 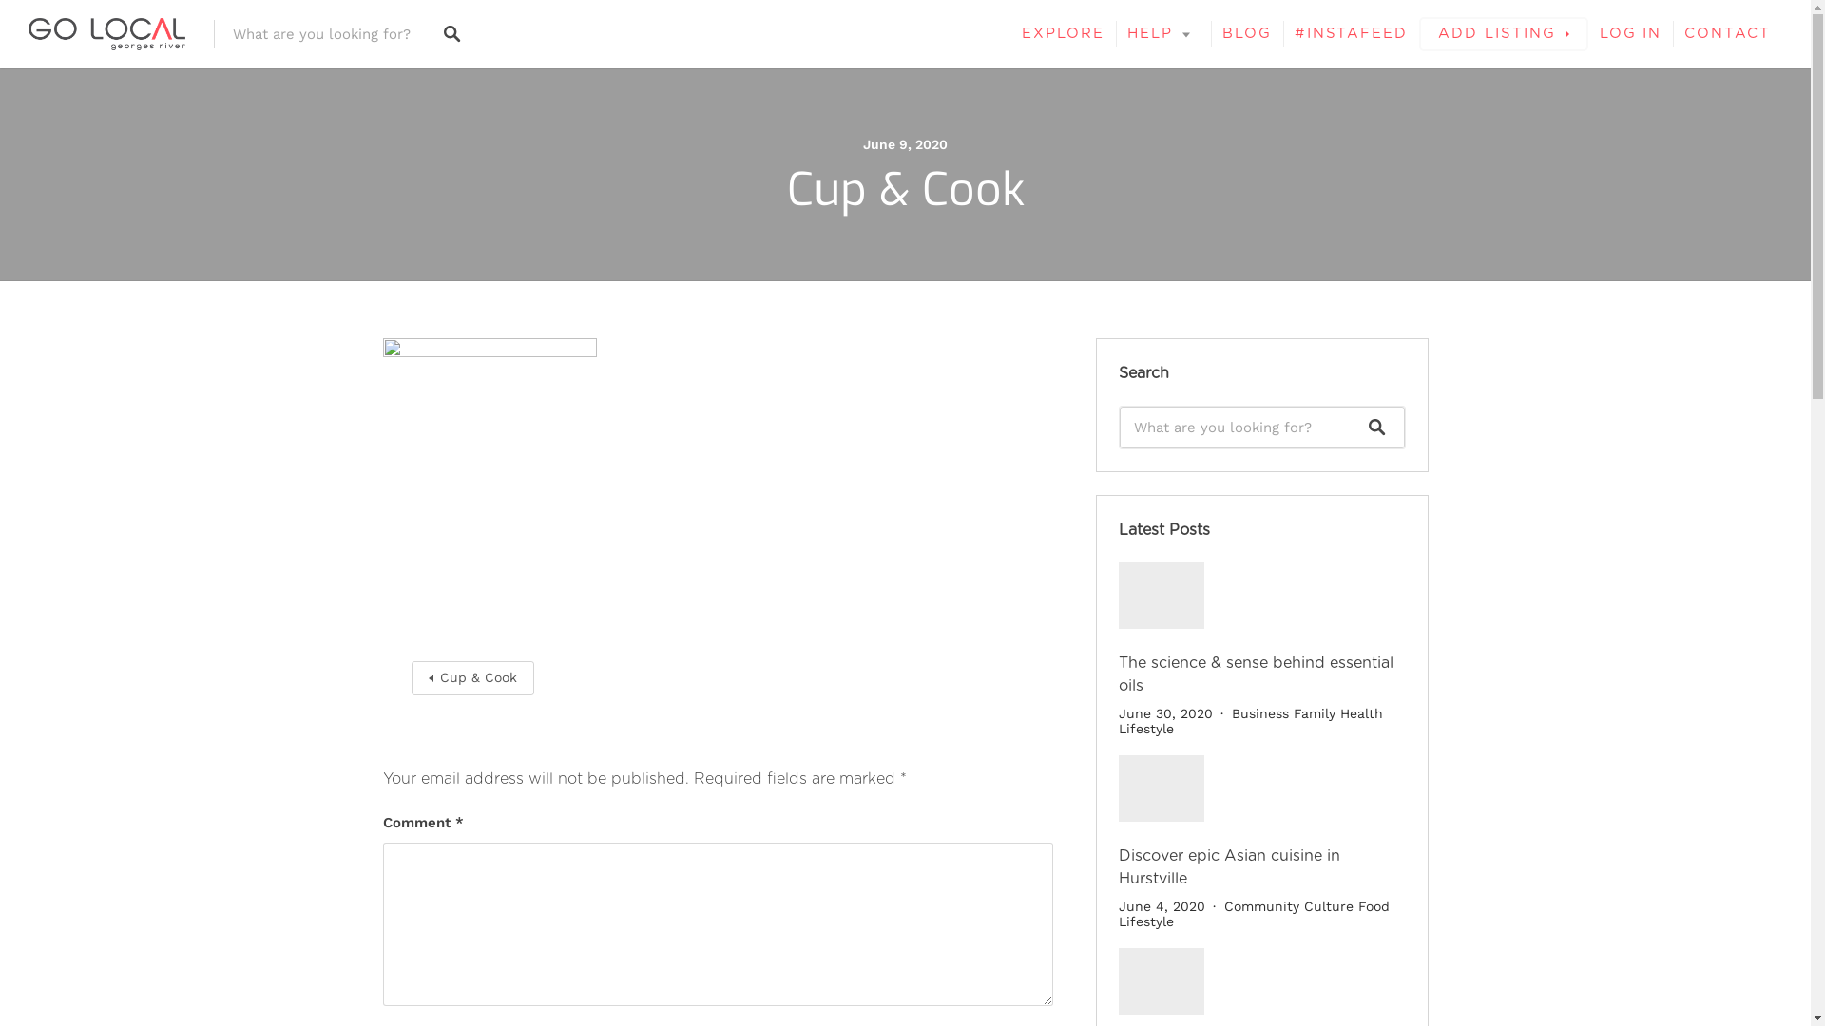 What do you see at coordinates (1352, 34) in the screenshot?
I see `#INSTAFEED` at bounding box center [1352, 34].